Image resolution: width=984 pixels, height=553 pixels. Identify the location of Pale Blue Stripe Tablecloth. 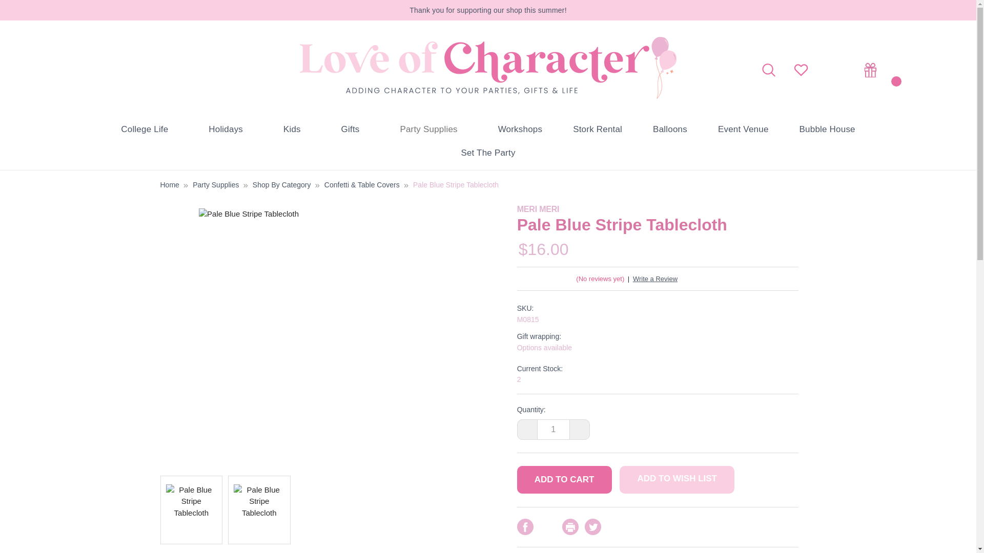
(192, 510).